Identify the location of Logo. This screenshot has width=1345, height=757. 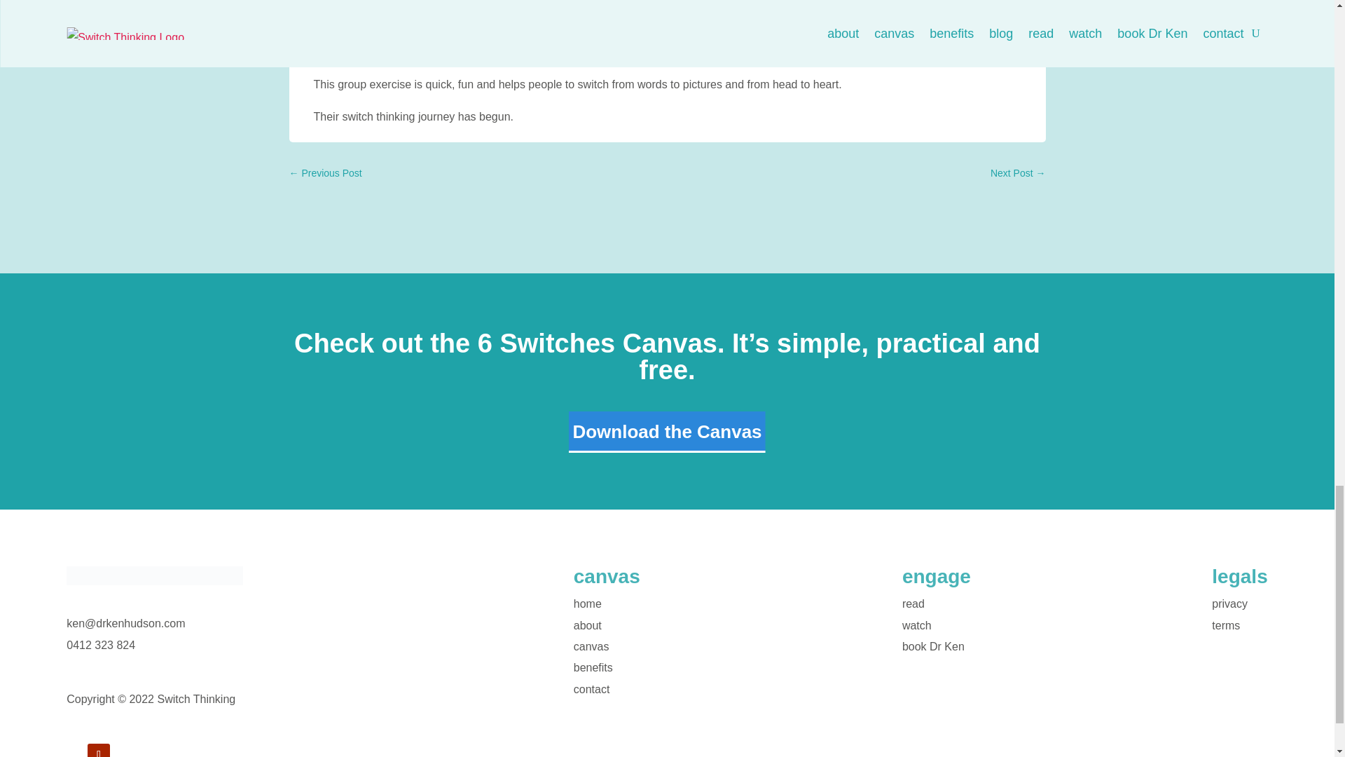
(154, 575).